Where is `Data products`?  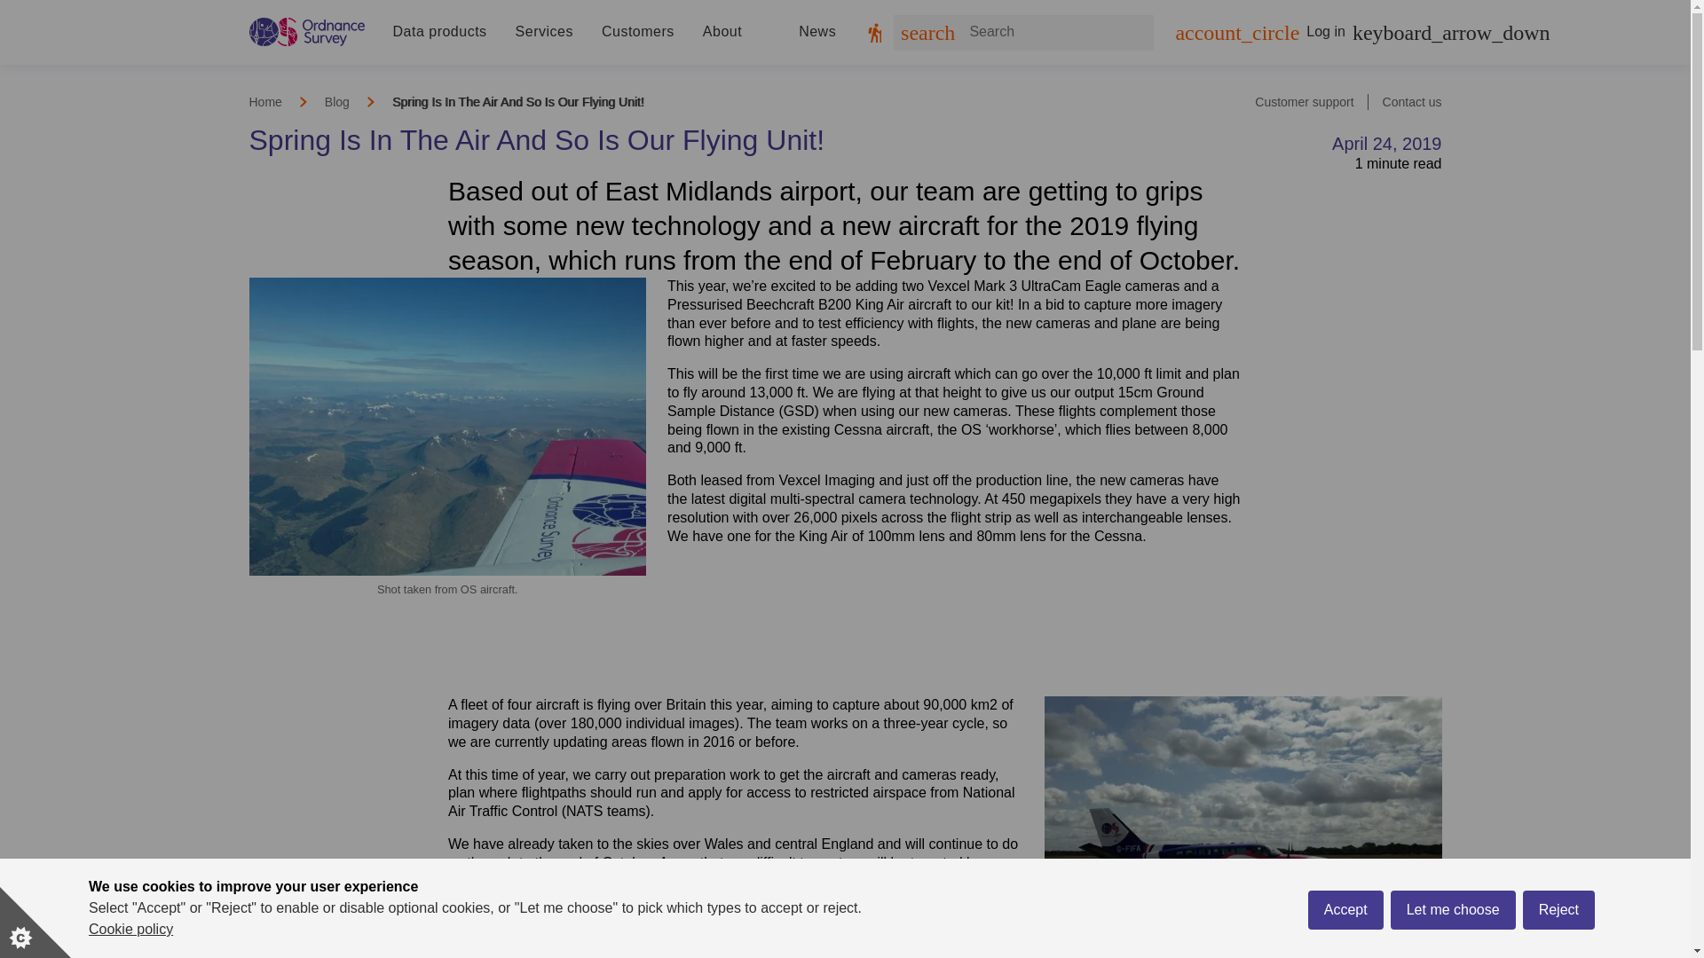
Data products is located at coordinates (439, 32).